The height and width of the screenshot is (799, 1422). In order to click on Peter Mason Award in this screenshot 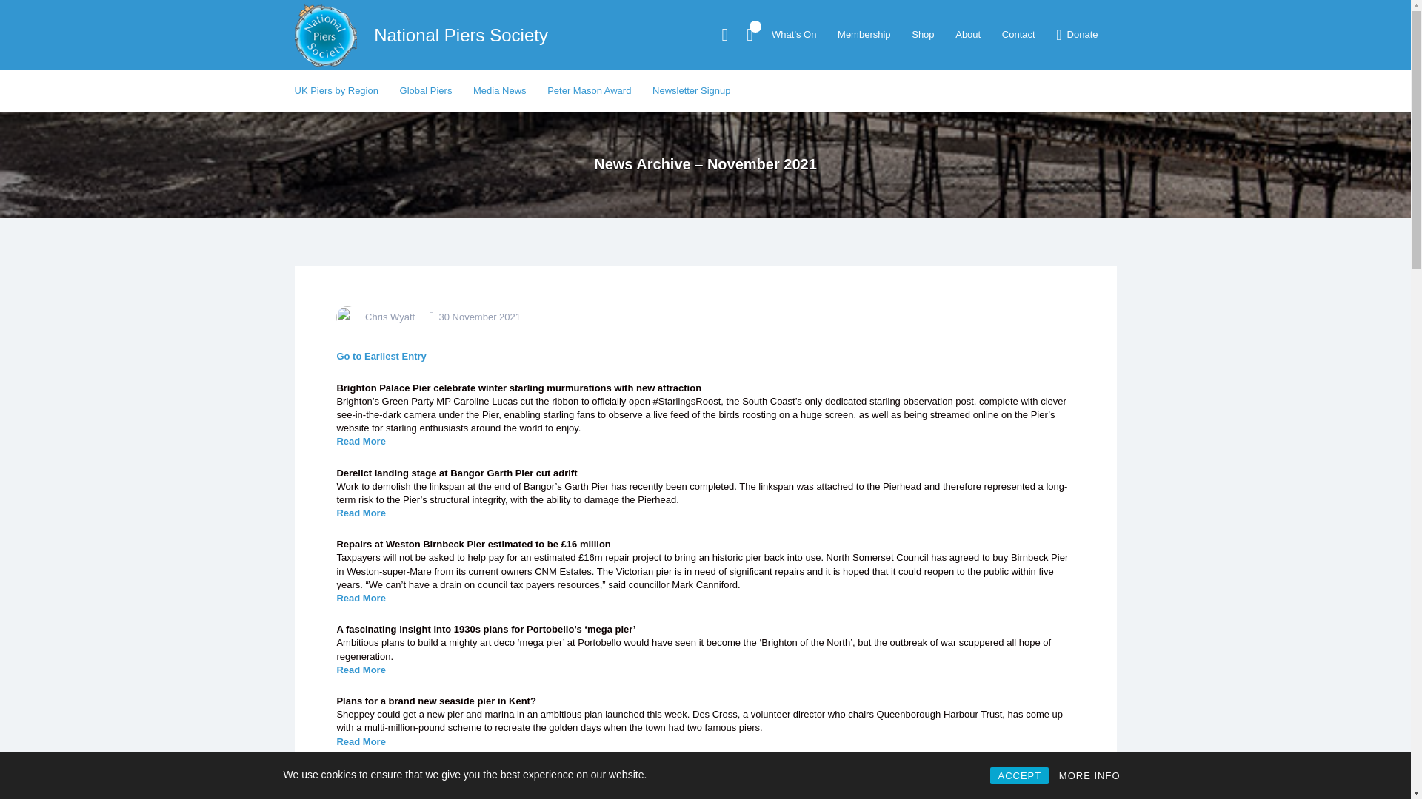, I will do `click(590, 91)`.